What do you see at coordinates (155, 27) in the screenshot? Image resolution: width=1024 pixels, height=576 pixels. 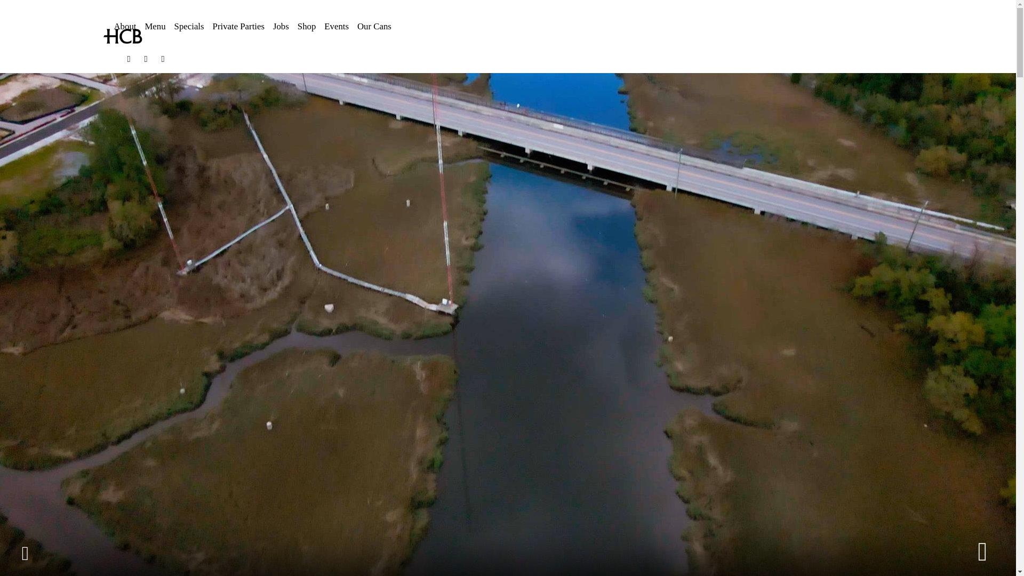 I see `Menu` at bounding box center [155, 27].